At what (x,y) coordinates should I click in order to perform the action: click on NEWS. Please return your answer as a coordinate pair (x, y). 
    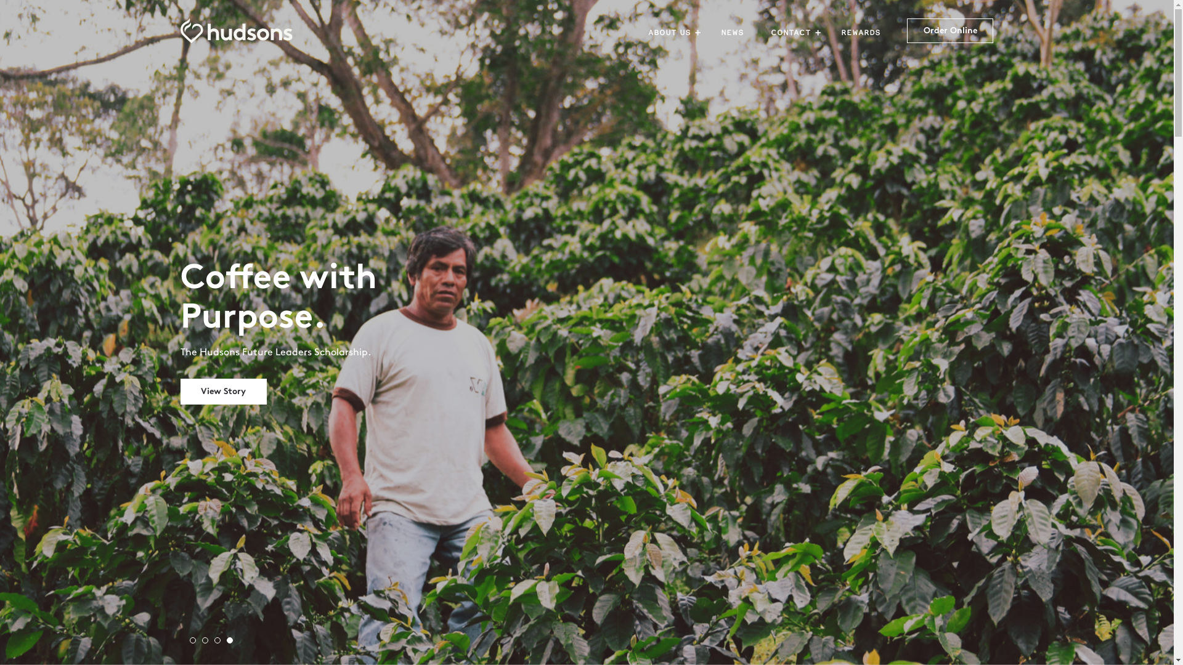
    Looking at the image, I should click on (736, 32).